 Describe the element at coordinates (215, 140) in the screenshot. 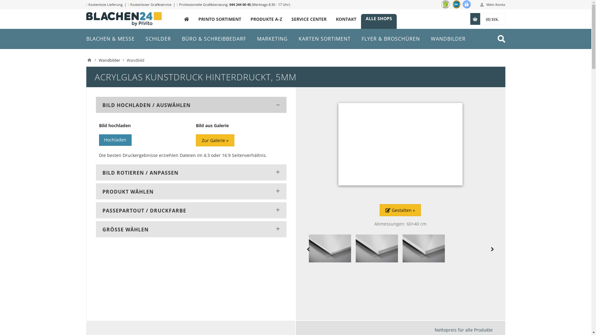

I see `Zur Galerie` at that location.